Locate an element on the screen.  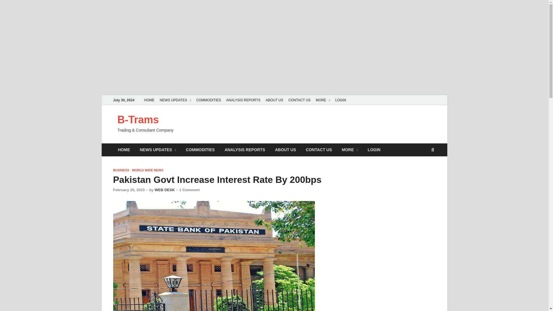
B-Trams is located at coordinates (138, 120).